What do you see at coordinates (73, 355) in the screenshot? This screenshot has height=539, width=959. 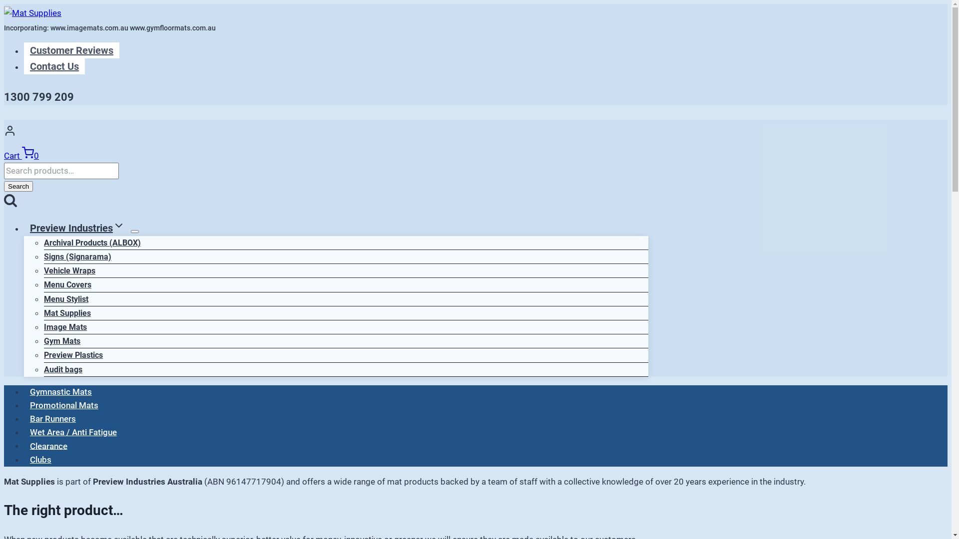 I see `Preview Plastics` at bounding box center [73, 355].